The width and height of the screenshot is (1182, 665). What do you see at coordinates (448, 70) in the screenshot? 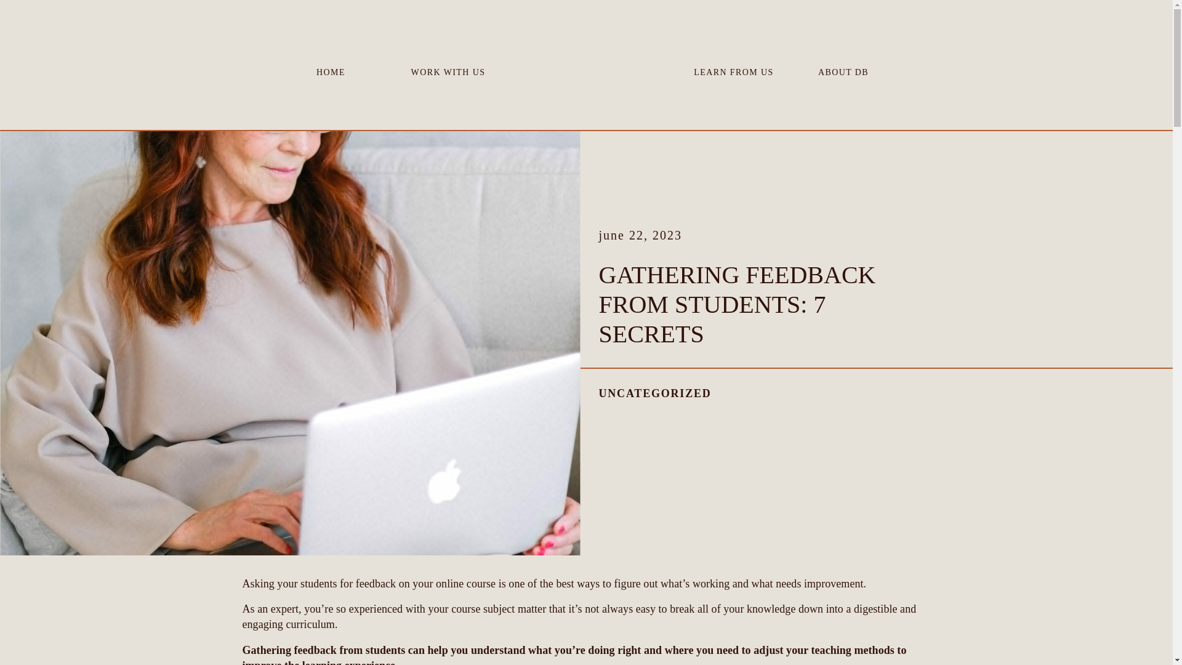
I see `WORK WITH US` at bounding box center [448, 70].